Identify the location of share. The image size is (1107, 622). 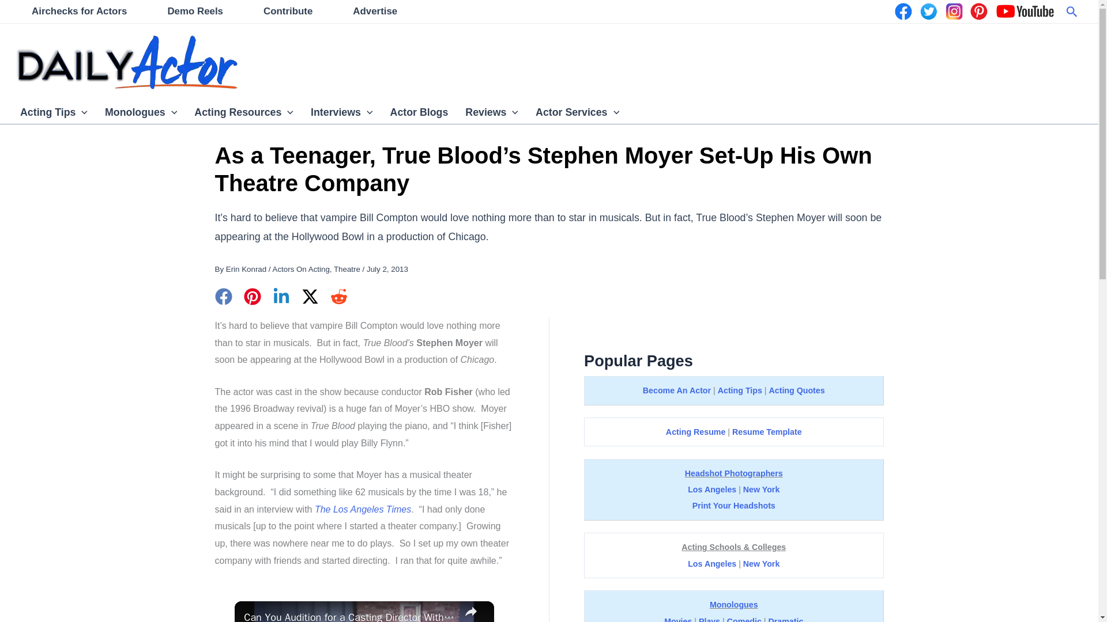
(470, 612).